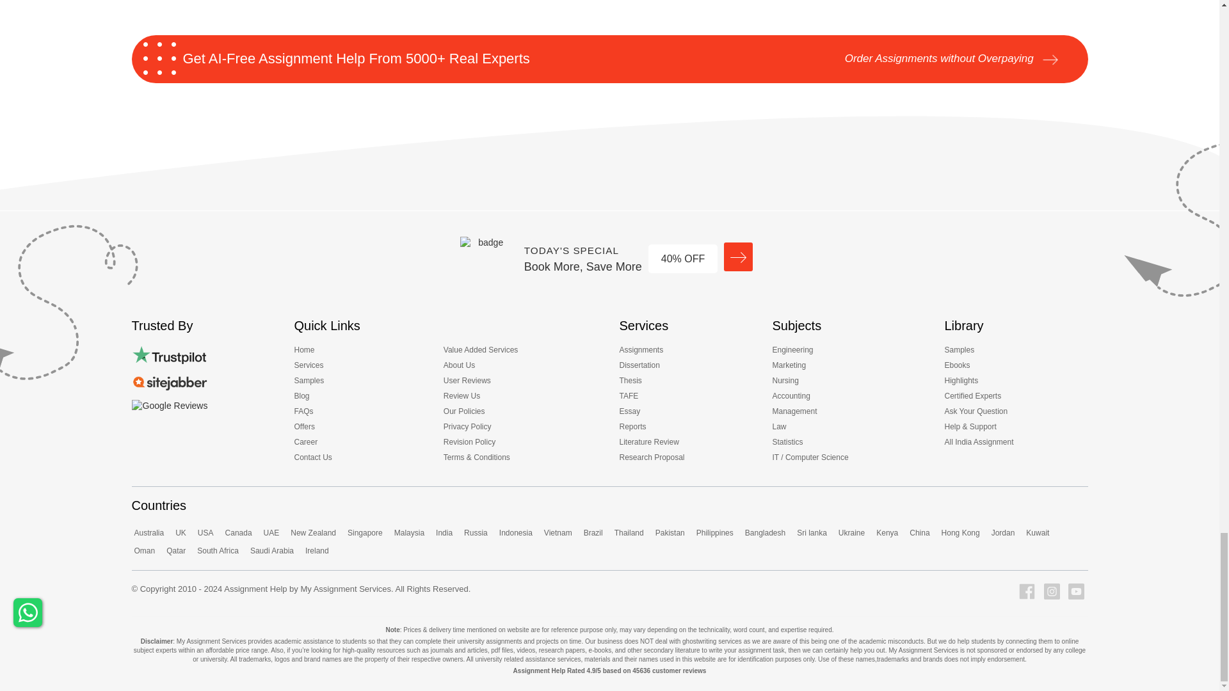 This screenshot has width=1229, height=691. Describe the element at coordinates (643, 367) in the screenshot. I see `Dissertation Writing Help` at that location.